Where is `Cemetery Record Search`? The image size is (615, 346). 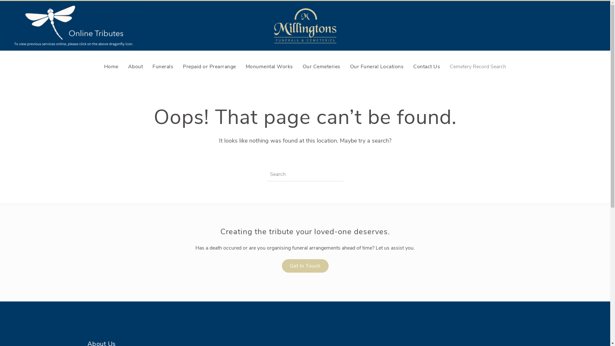
Cemetery Record Search is located at coordinates (478, 67).